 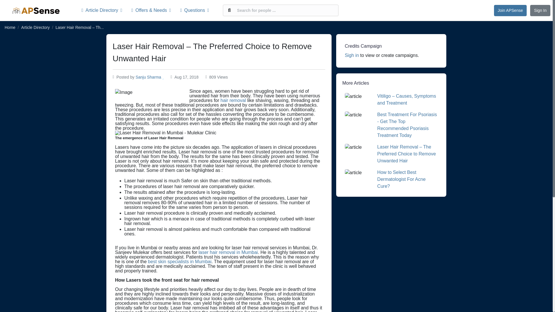 What do you see at coordinates (10, 27) in the screenshot?
I see `Home` at bounding box center [10, 27].